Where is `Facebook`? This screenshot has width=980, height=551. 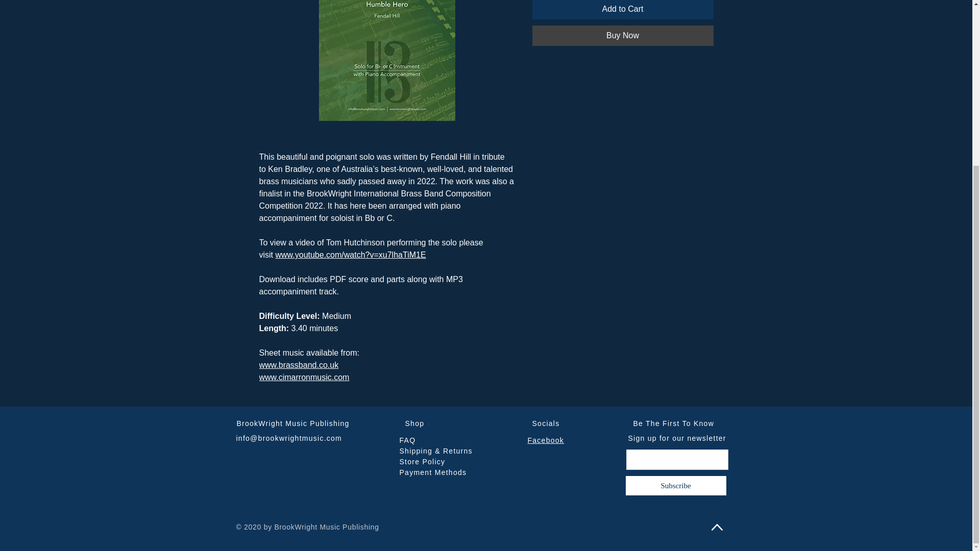 Facebook is located at coordinates (546, 440).